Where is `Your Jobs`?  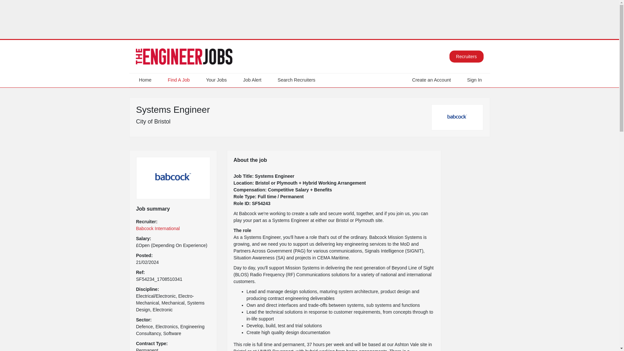
Your Jobs is located at coordinates (216, 80).